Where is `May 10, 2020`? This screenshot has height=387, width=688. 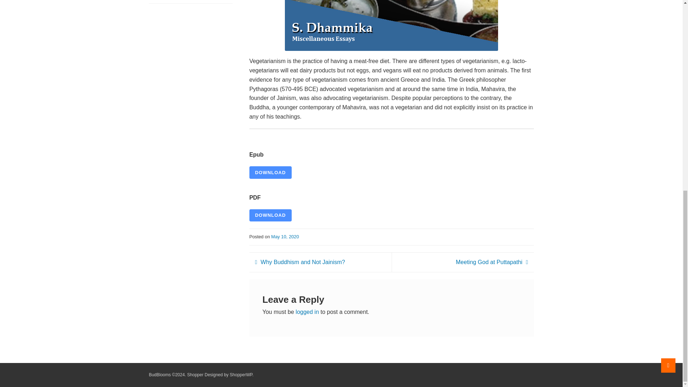 May 10, 2020 is located at coordinates (285, 236).